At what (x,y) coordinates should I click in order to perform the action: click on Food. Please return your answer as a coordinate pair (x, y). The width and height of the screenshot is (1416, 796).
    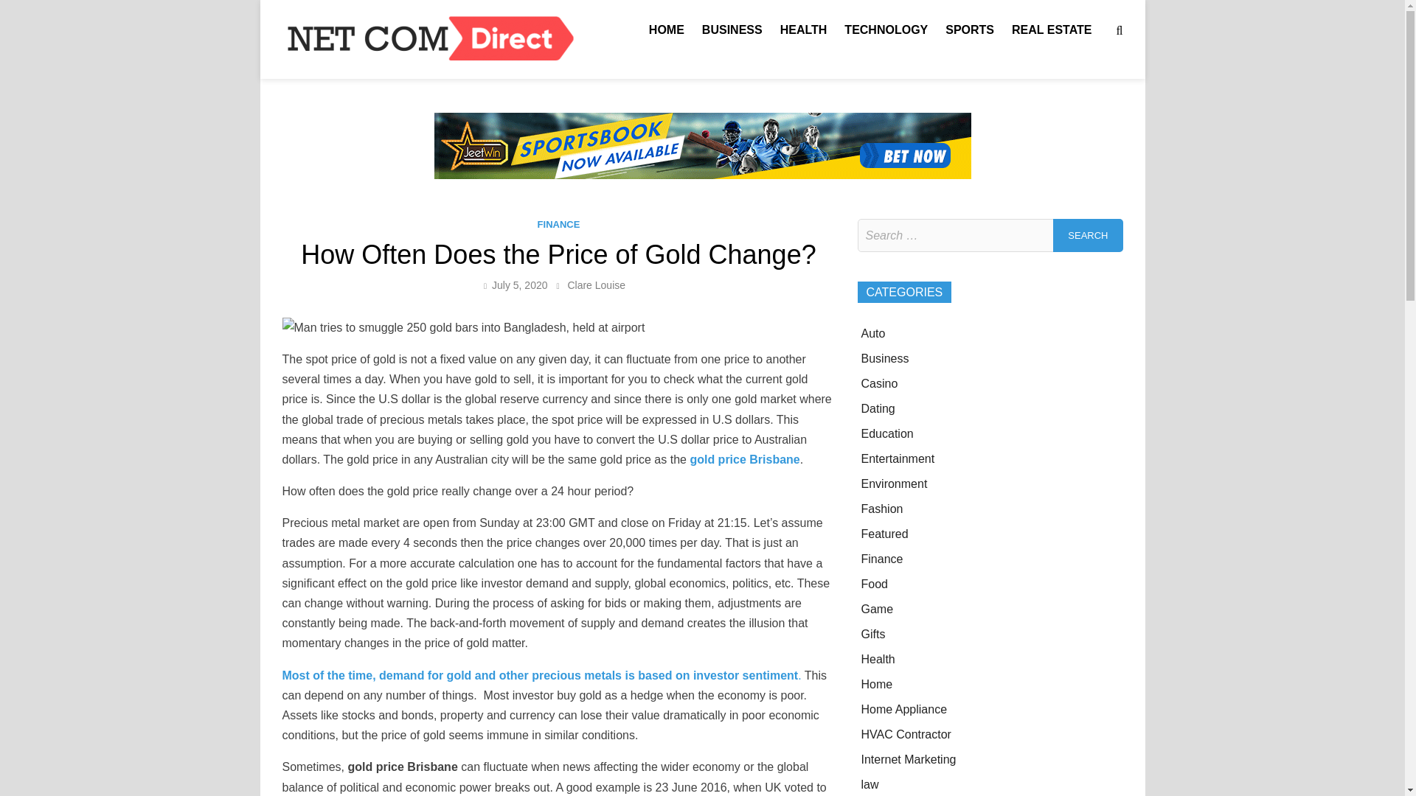
    Looking at the image, I should click on (874, 584).